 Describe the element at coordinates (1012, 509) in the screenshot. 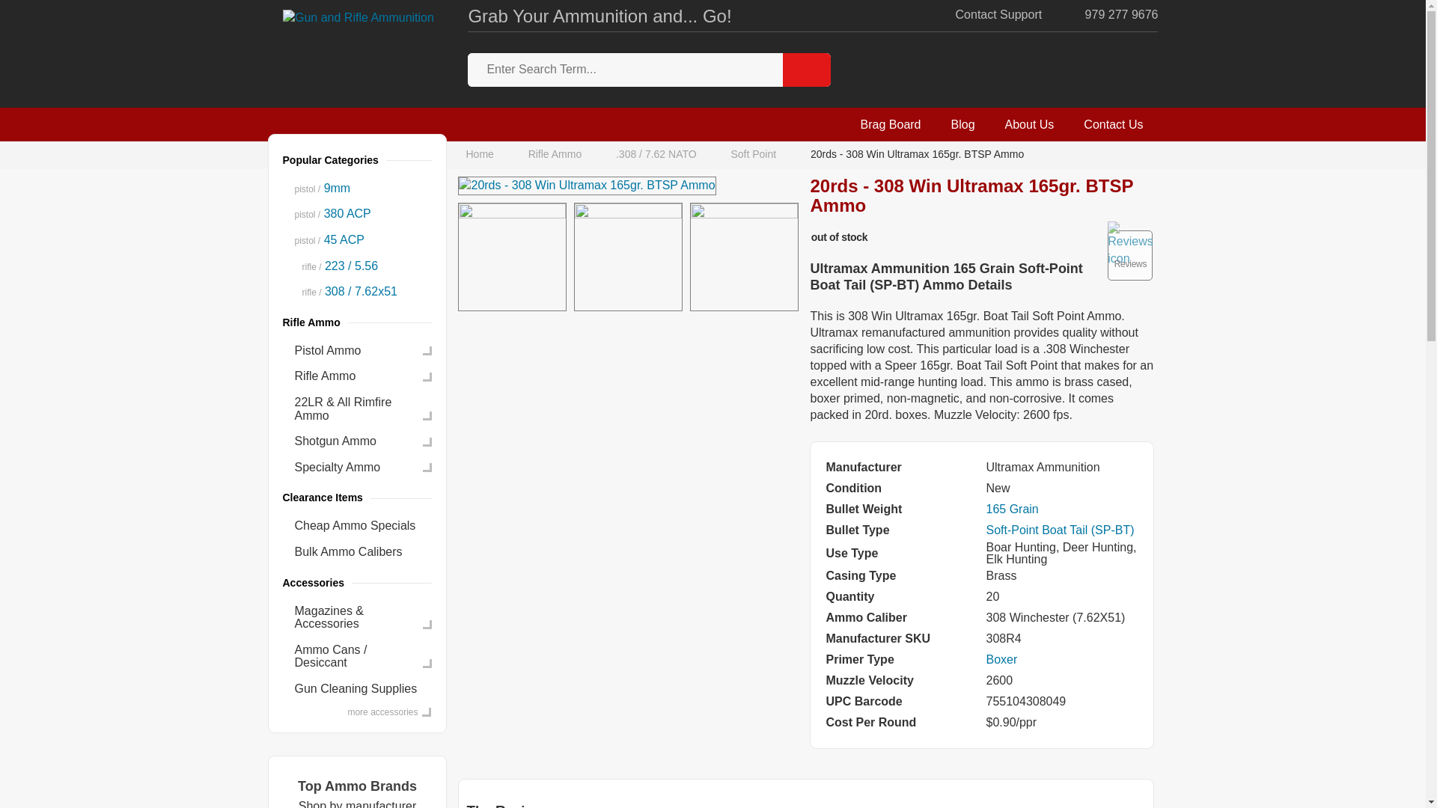

I see `what is grains in ammo?` at that location.